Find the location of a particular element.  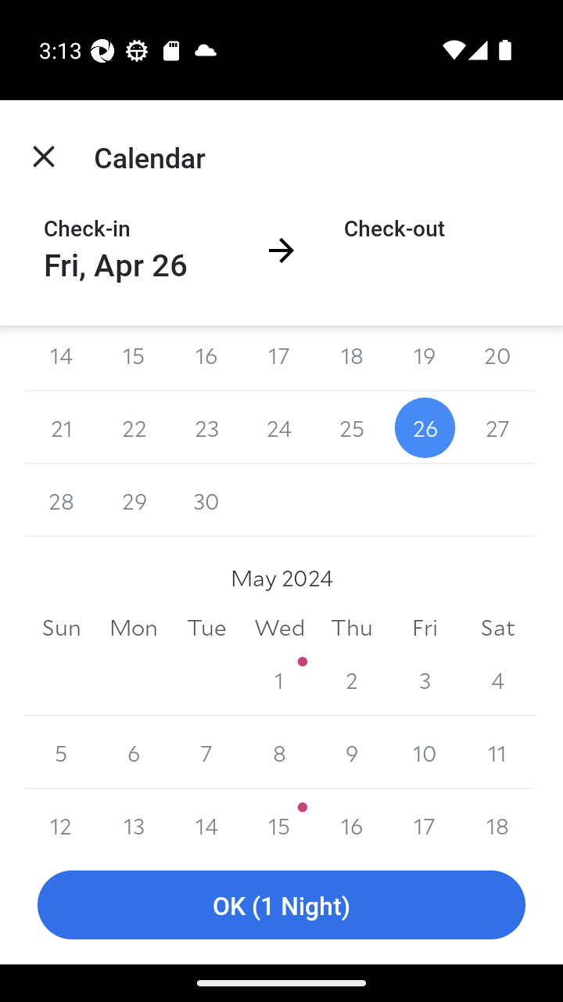

8 8 May 2024 is located at coordinates (279, 753).